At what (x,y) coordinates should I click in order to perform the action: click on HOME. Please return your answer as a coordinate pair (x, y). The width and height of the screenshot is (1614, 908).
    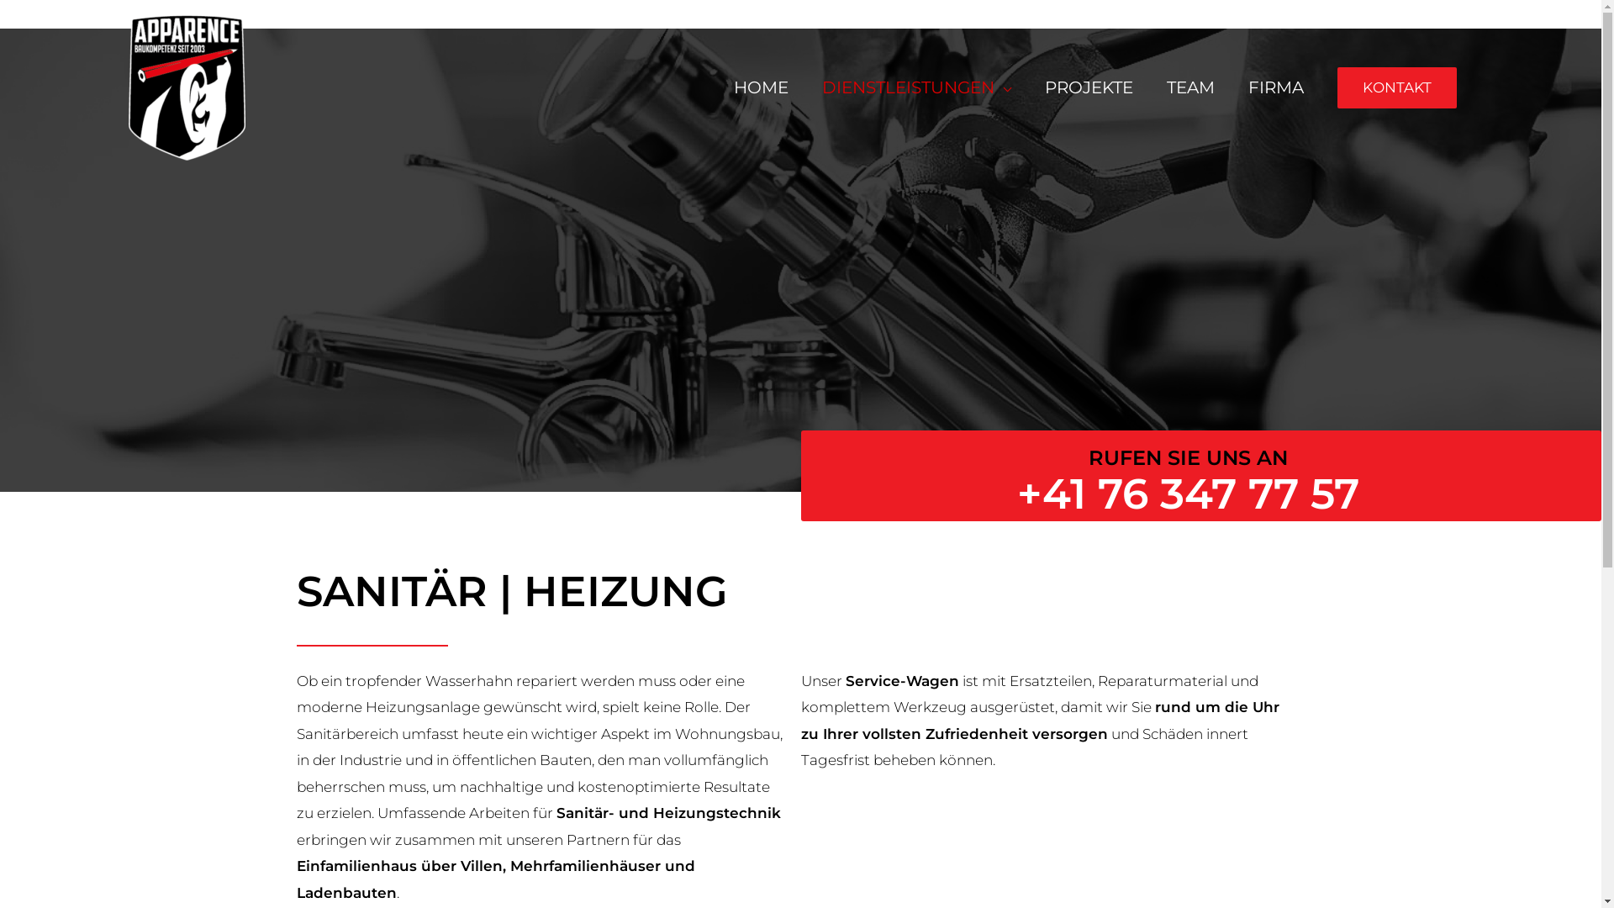
    Looking at the image, I should click on (760, 87).